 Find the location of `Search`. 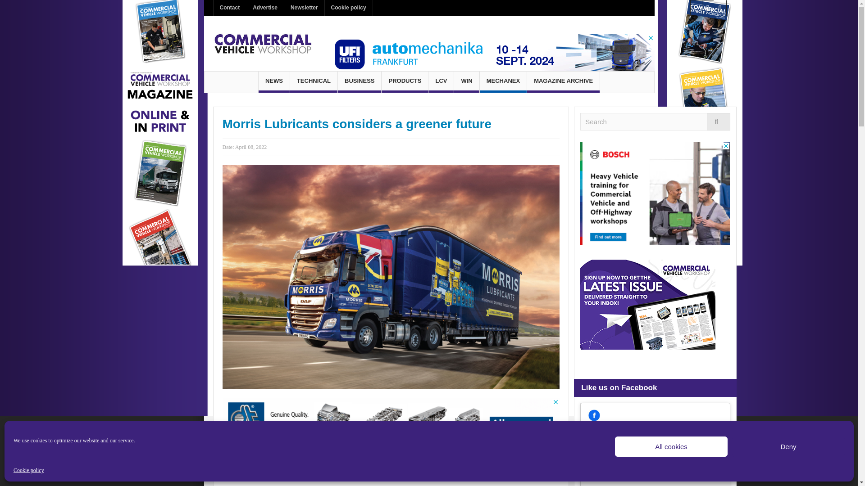

Search is located at coordinates (655, 121).